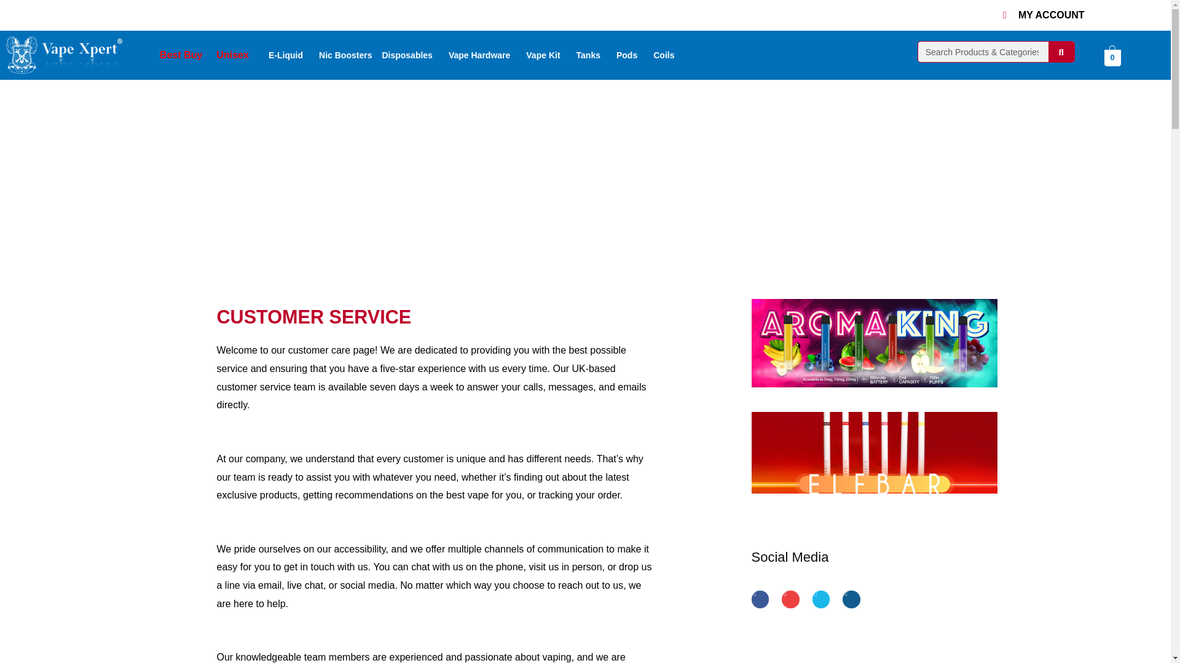  I want to click on E-Liquid, so click(288, 55).